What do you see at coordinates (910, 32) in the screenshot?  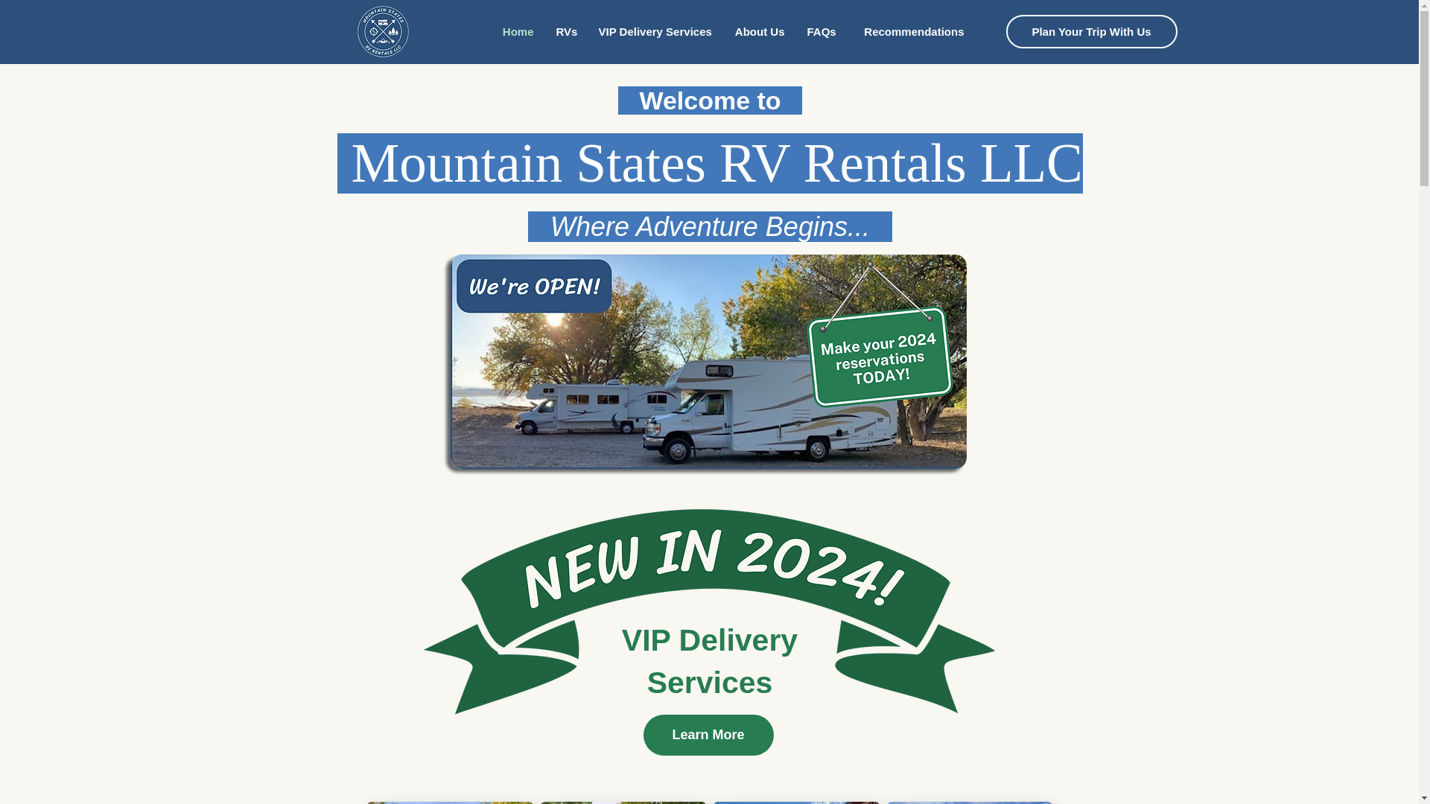 I see `Recommendations` at bounding box center [910, 32].